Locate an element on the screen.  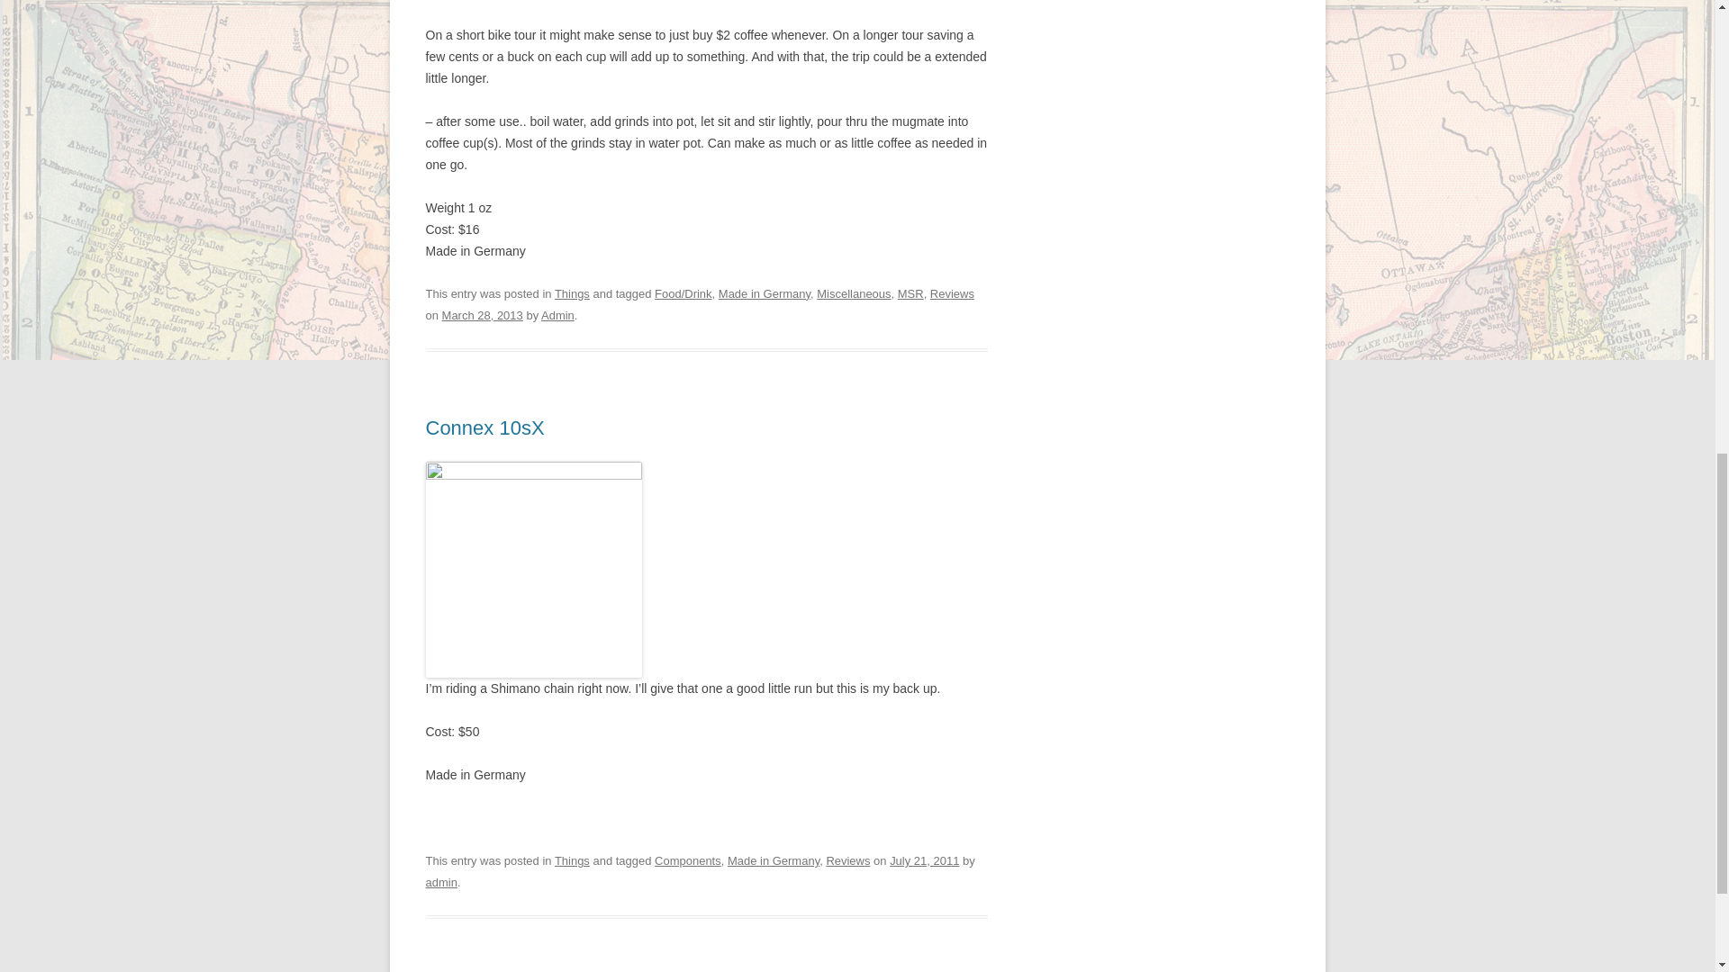
Reviews is located at coordinates (847, 860).